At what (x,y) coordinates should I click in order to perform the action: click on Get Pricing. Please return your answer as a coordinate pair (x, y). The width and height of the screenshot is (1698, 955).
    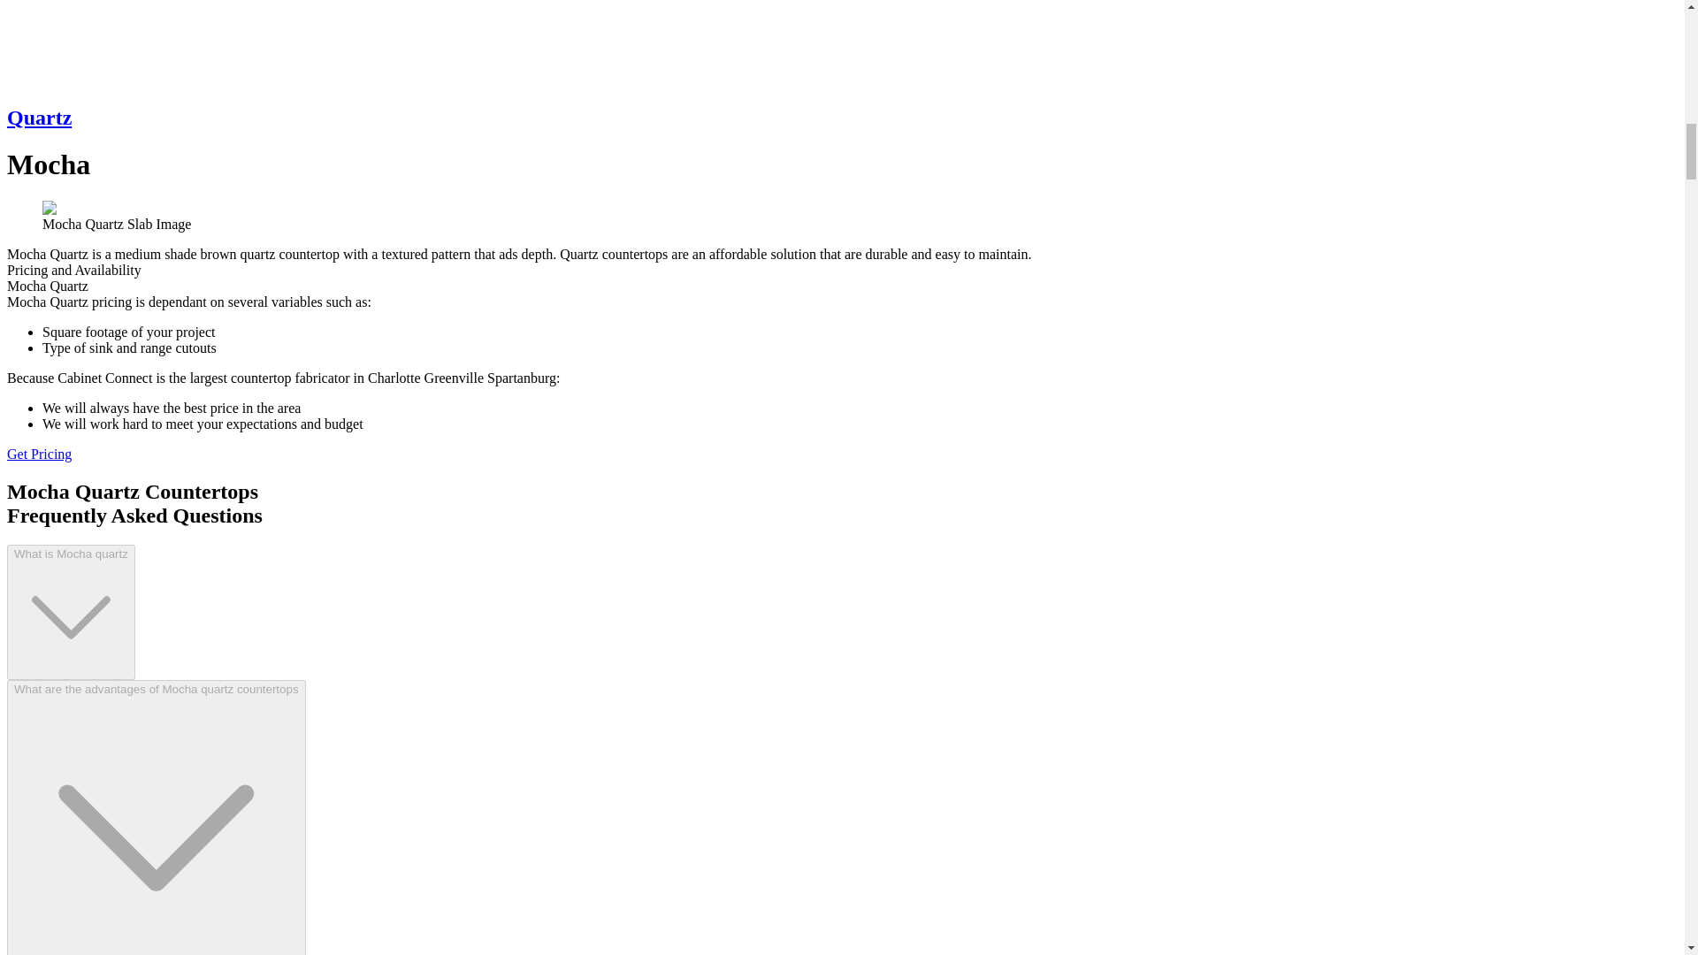
    Looking at the image, I should click on (39, 454).